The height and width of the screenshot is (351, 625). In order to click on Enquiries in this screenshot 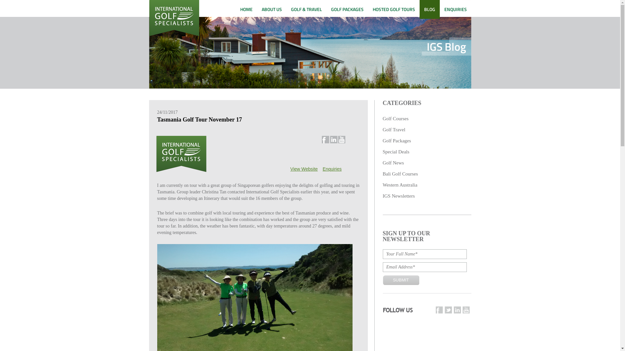, I will do `click(332, 169)`.